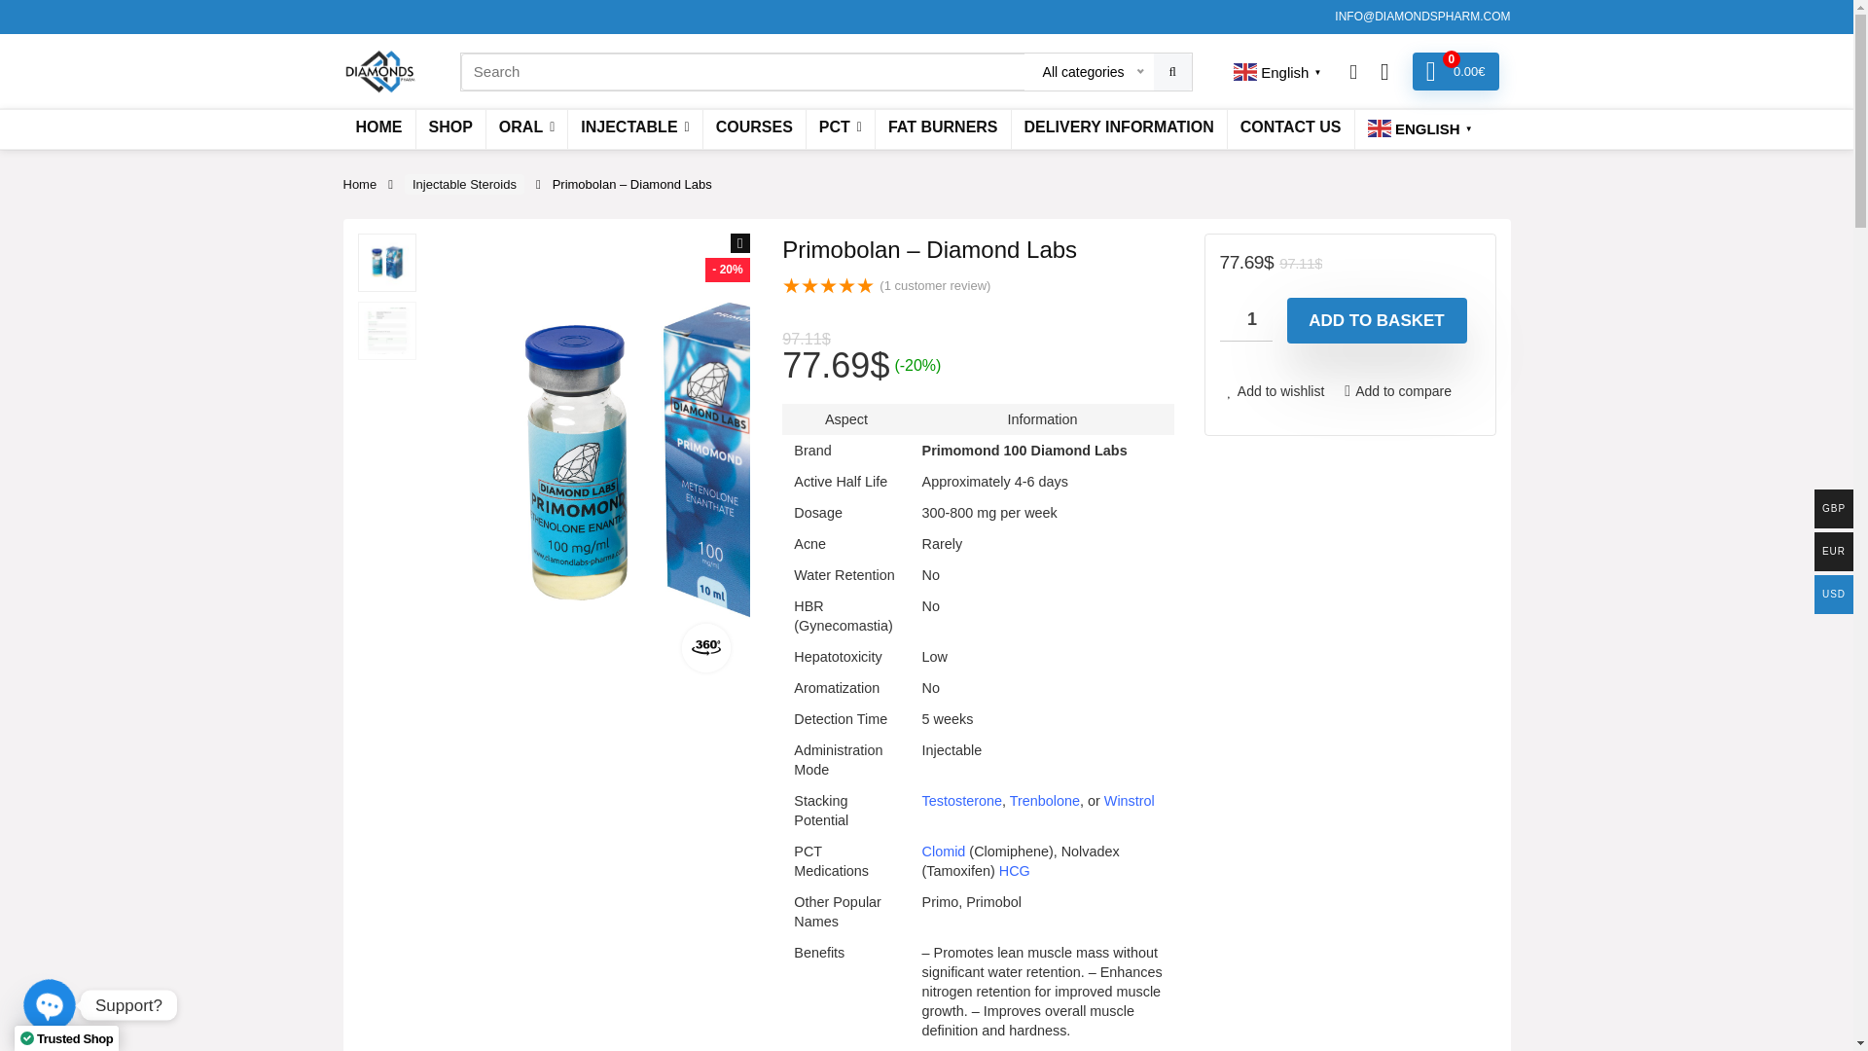  Describe the element at coordinates (675, 462) in the screenshot. I see `PRIMOMOND-metenolone-enanthate` at that location.